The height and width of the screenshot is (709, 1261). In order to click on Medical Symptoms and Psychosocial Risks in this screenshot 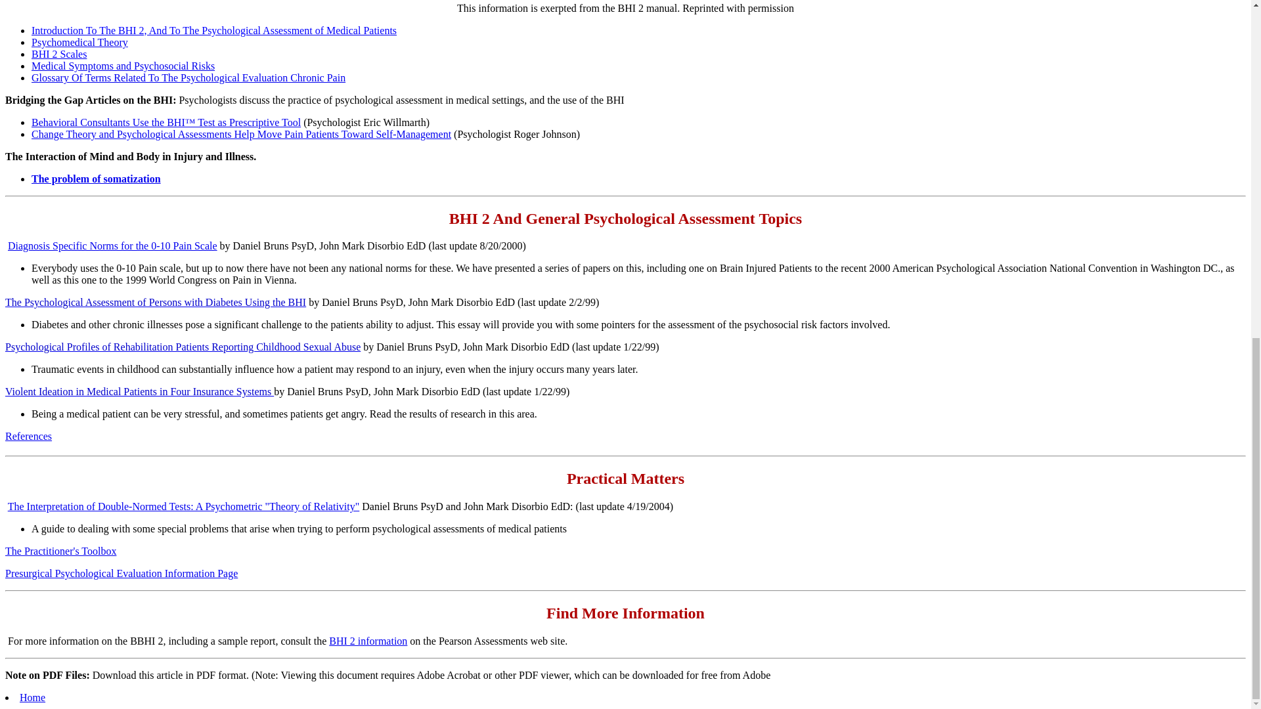, I will do `click(123, 66)`.